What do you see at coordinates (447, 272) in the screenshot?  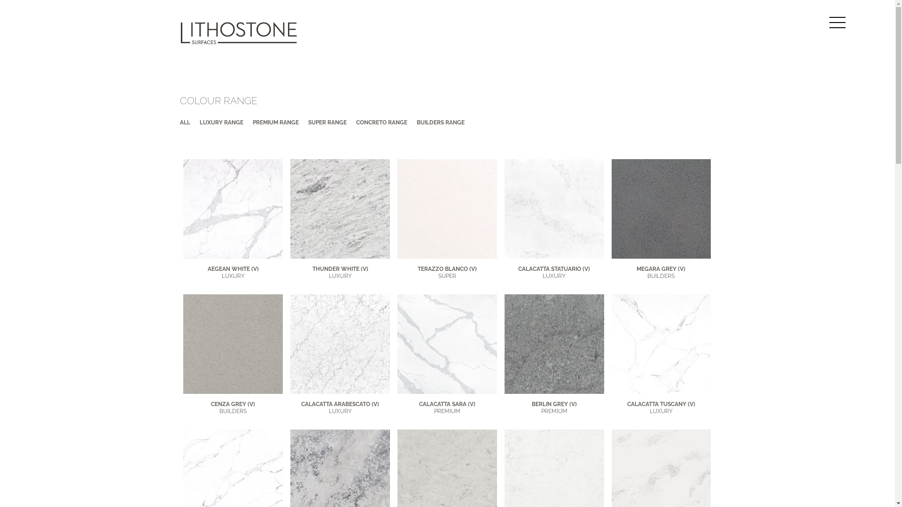 I see `TERAZZO BLANCO (V)
SUPER` at bounding box center [447, 272].